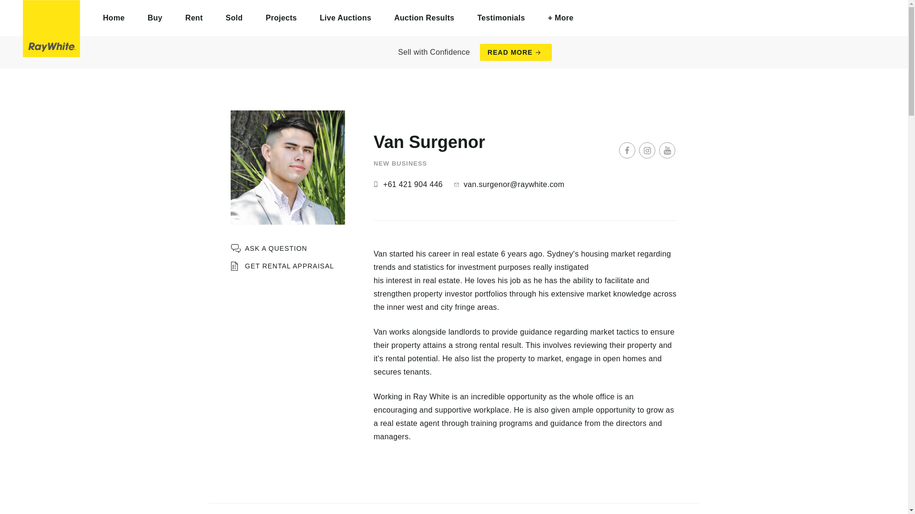 Image resolution: width=915 pixels, height=514 pixels. I want to click on GET RENTAL APPRAISAL, so click(282, 266).